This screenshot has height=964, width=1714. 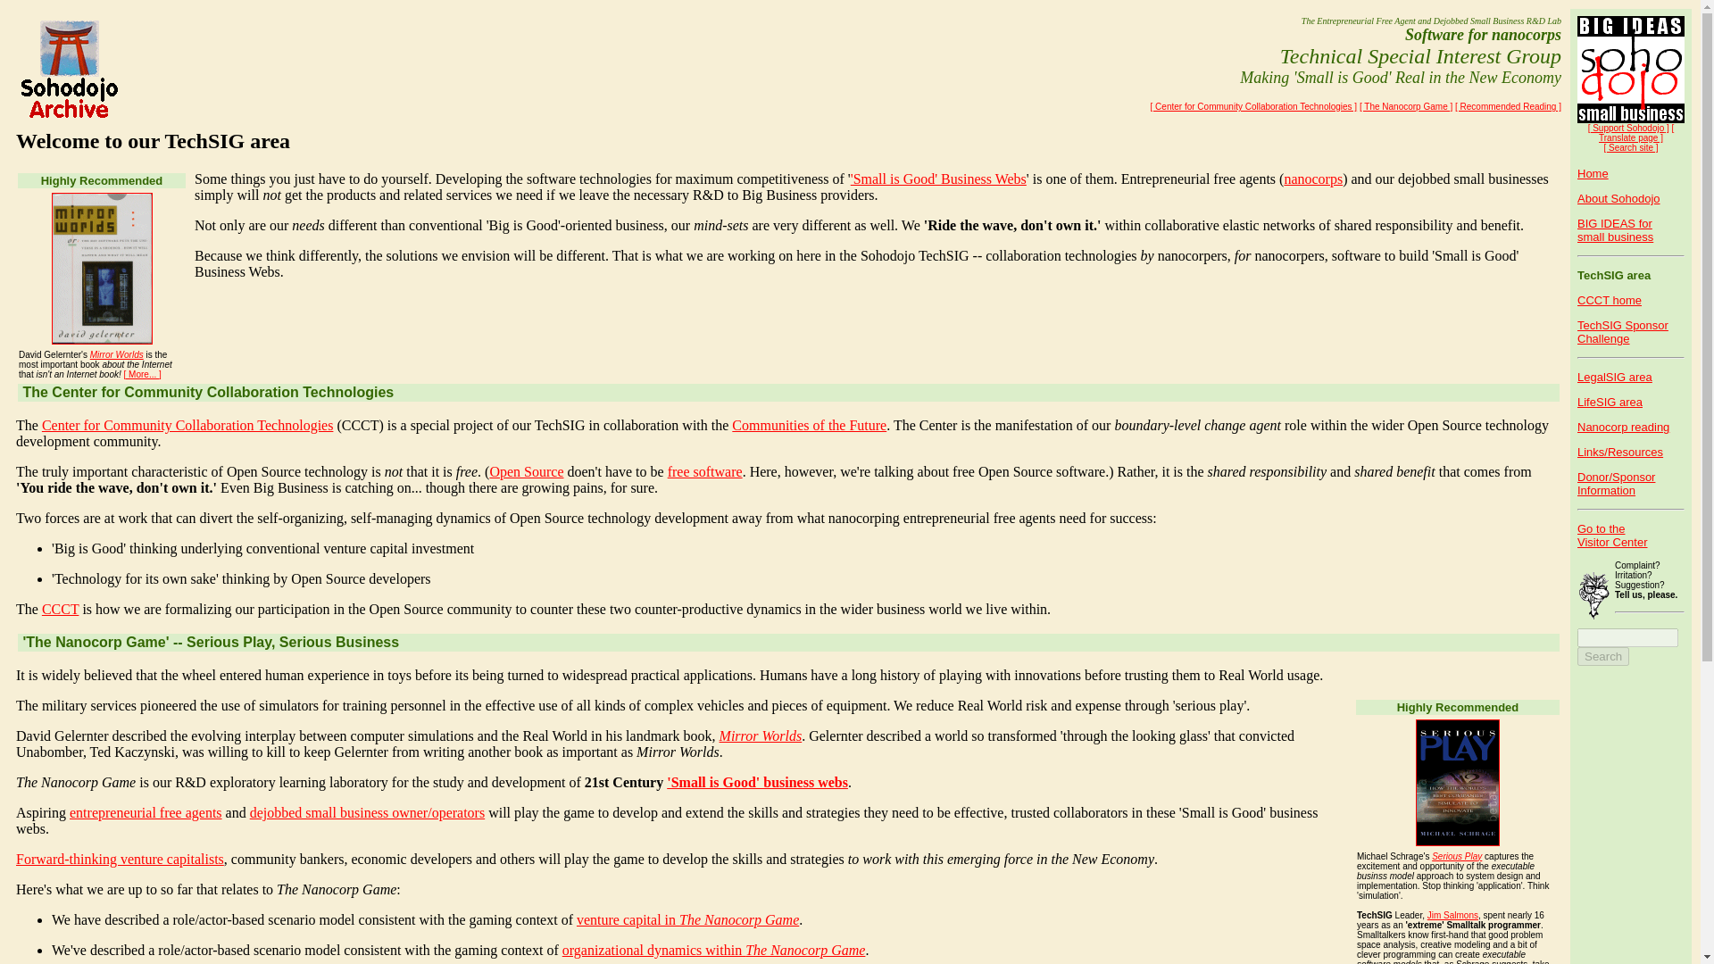 What do you see at coordinates (187, 425) in the screenshot?
I see `Center for Community Collaboration Technologies` at bounding box center [187, 425].